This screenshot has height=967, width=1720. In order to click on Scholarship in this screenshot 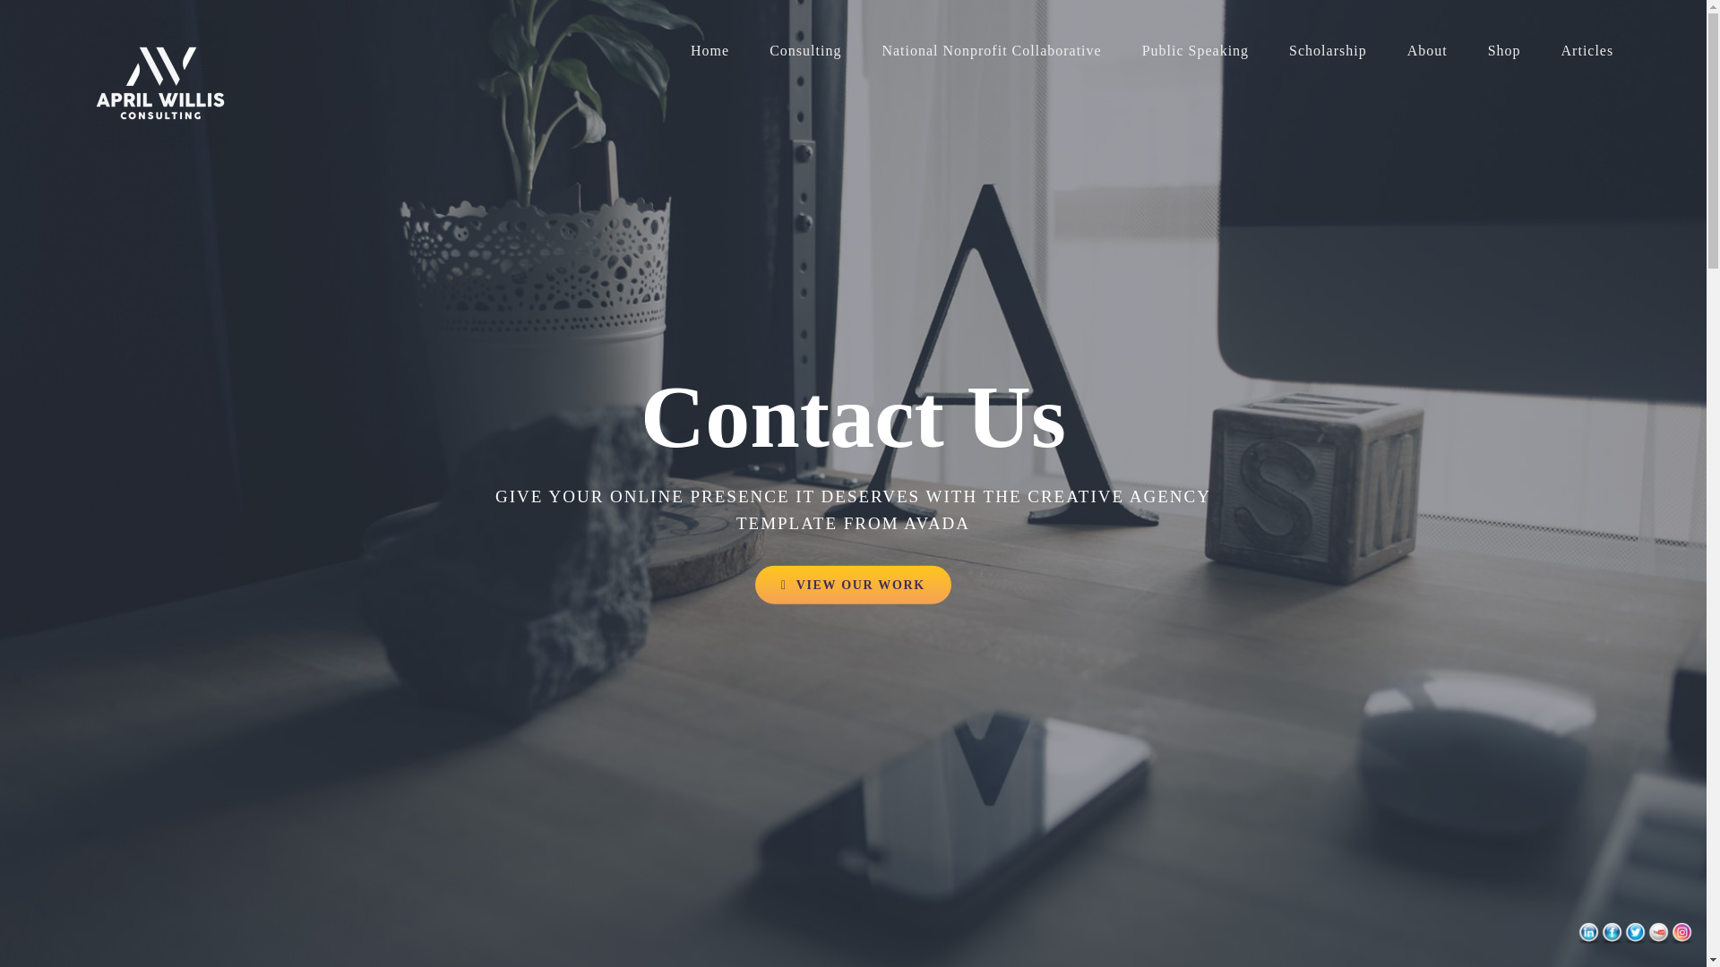, I will do `click(1328, 51)`.